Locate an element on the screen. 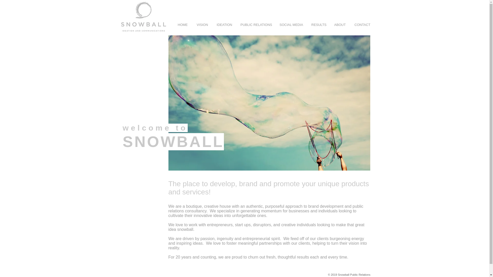 This screenshot has height=277, width=493. PUBLIC RELATIONS is located at coordinates (256, 25).